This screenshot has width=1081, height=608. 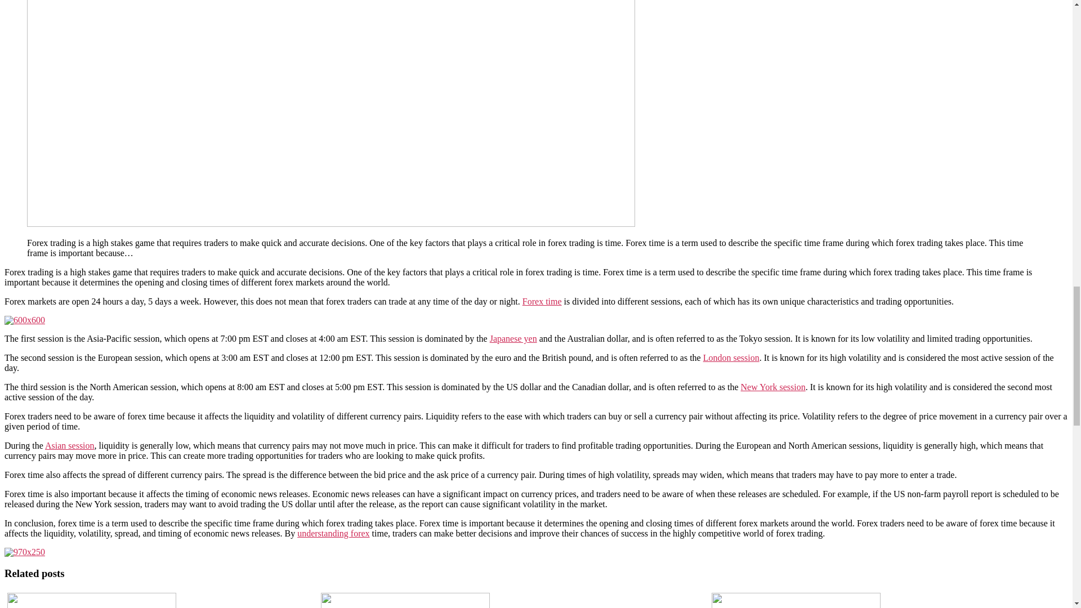 What do you see at coordinates (513, 338) in the screenshot?
I see `Japanese yen` at bounding box center [513, 338].